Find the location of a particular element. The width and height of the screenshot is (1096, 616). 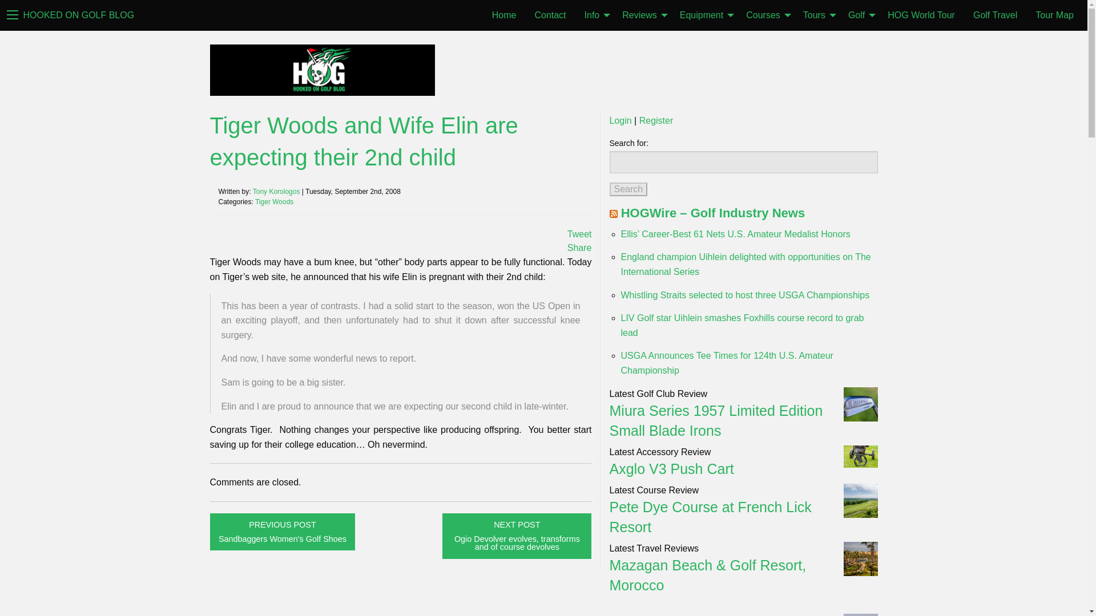

Search is located at coordinates (628, 189).